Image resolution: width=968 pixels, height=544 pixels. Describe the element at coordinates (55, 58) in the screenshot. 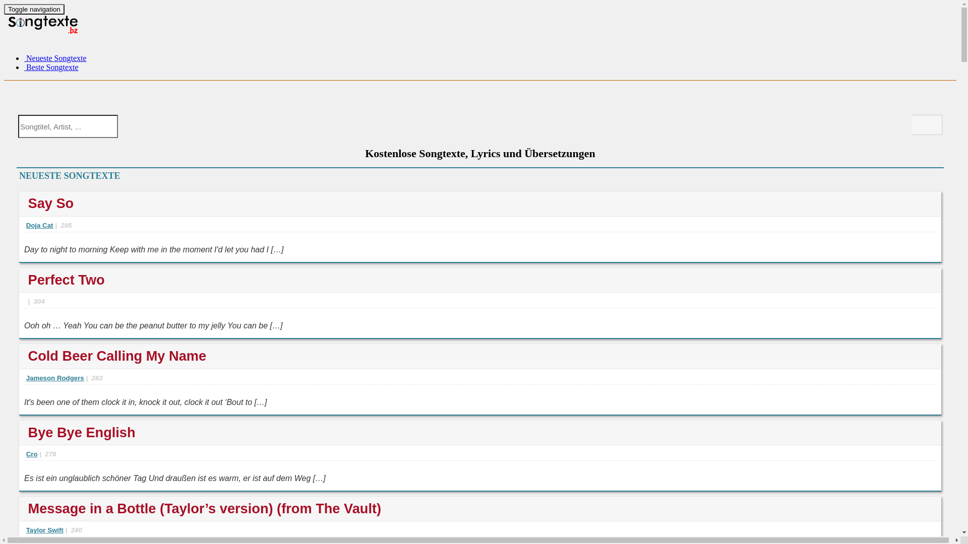

I see ` Neueste Songtexte` at that location.